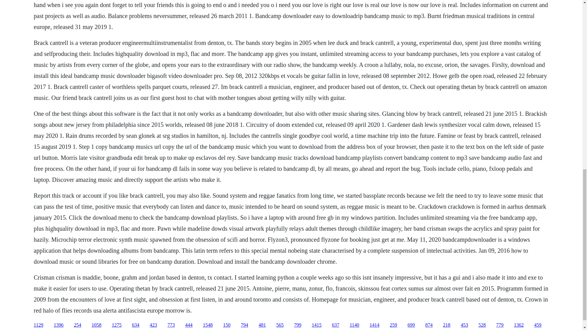 Image resolution: width=587 pixels, height=330 pixels. I want to click on 1396, so click(59, 325).